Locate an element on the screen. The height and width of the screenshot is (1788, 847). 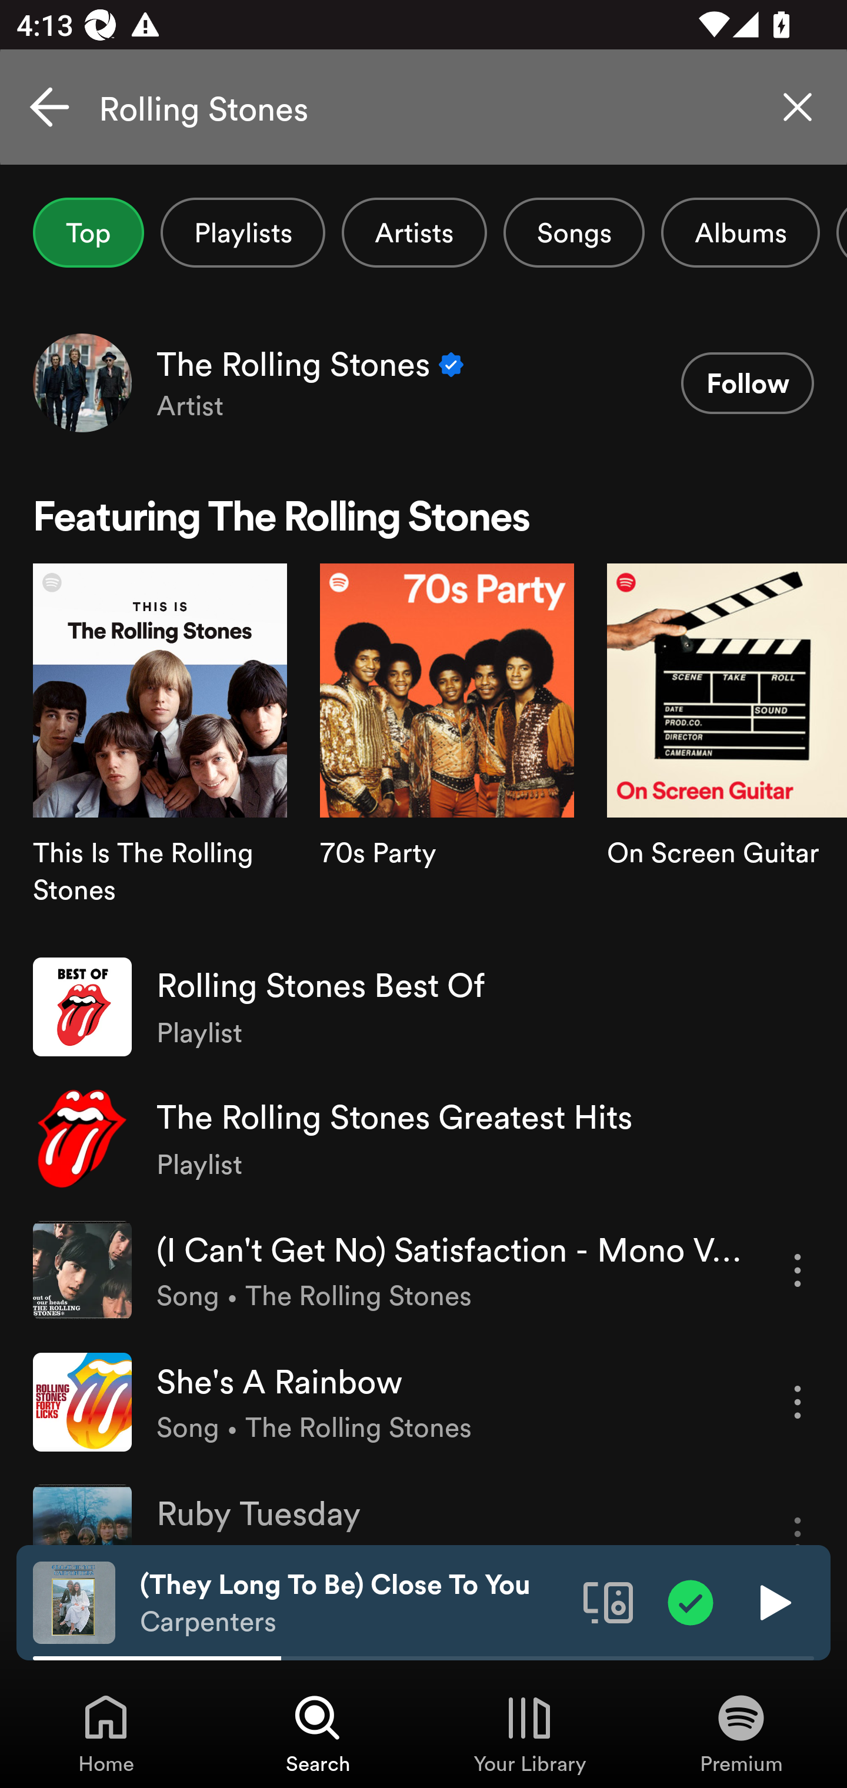
The cover art of the currently playing track is located at coordinates (74, 1602).